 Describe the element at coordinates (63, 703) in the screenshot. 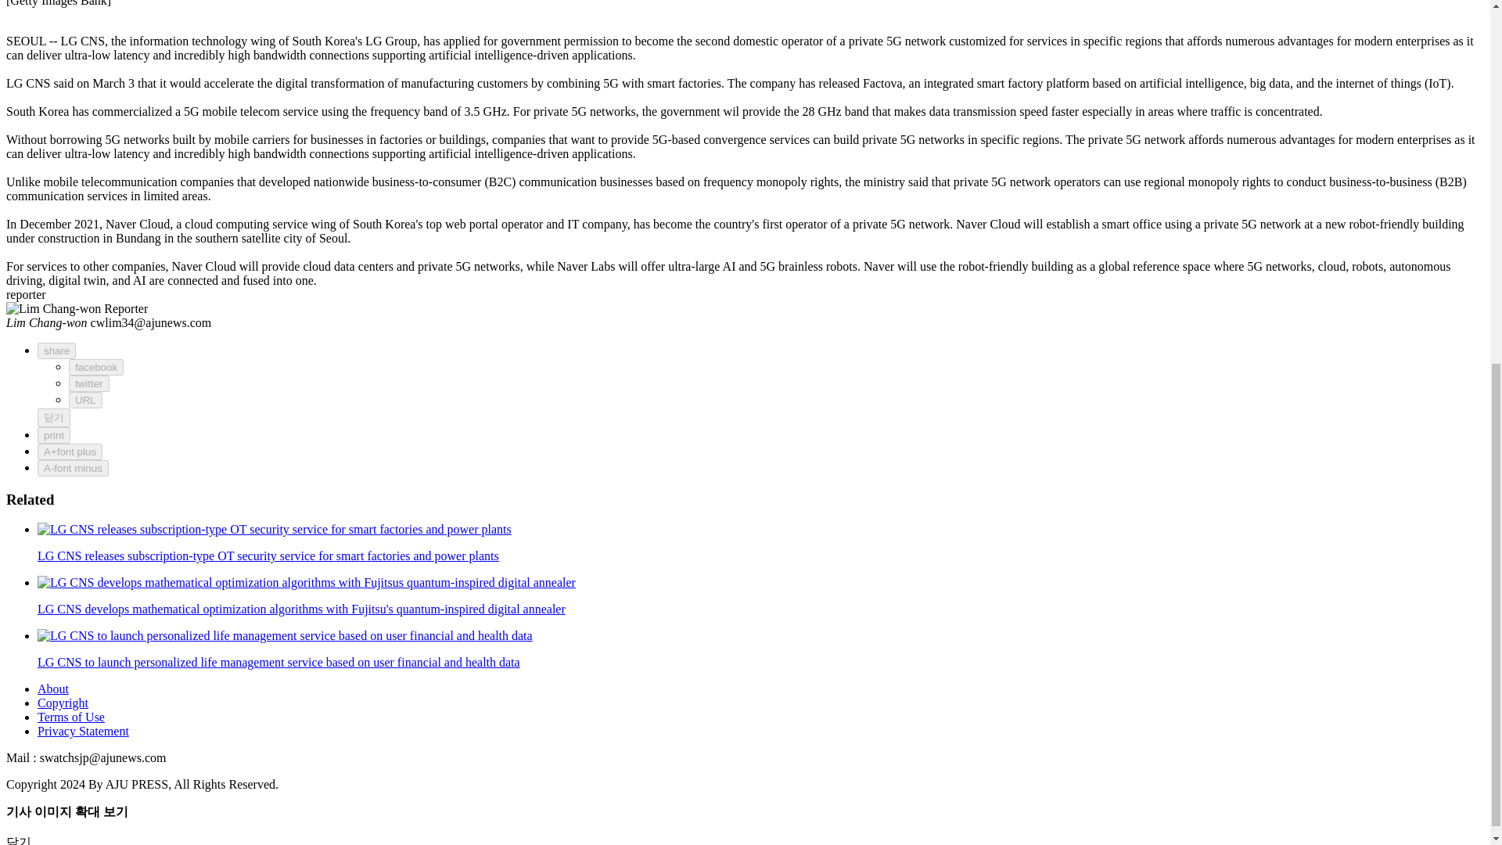

I see `Copyright` at that location.